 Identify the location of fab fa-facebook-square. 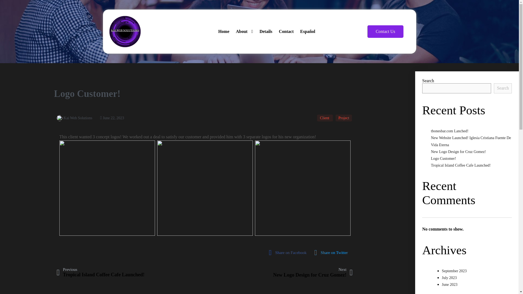
(289, 253).